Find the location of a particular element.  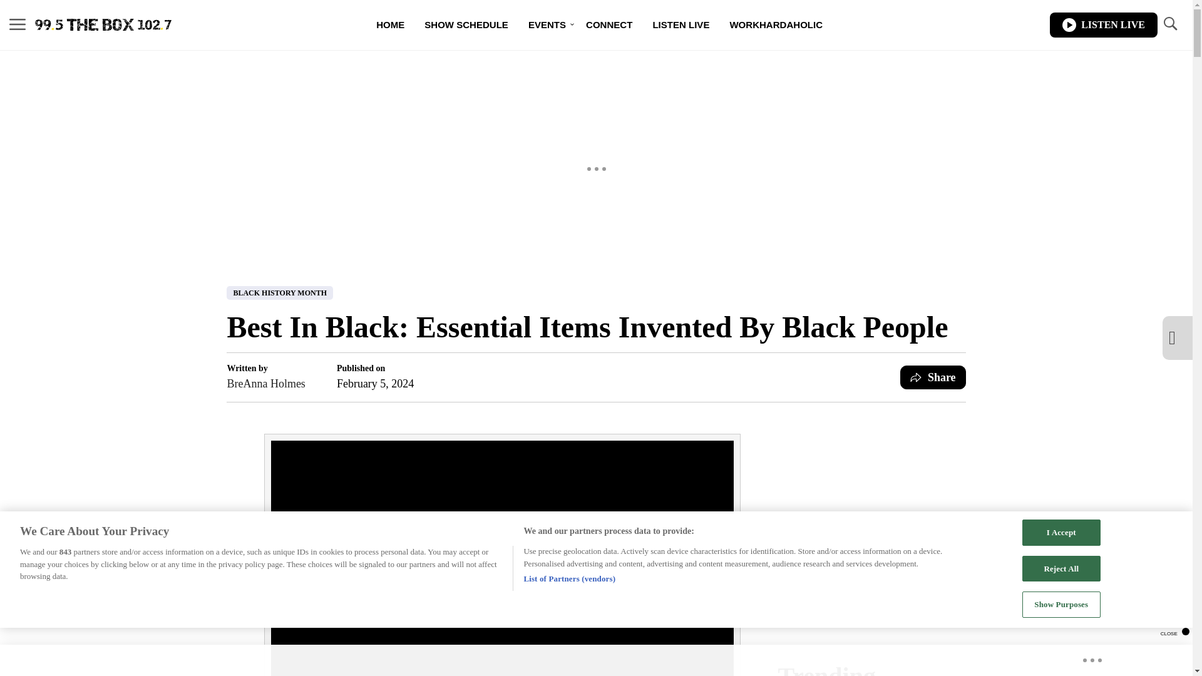

MENU is located at coordinates (18, 24).